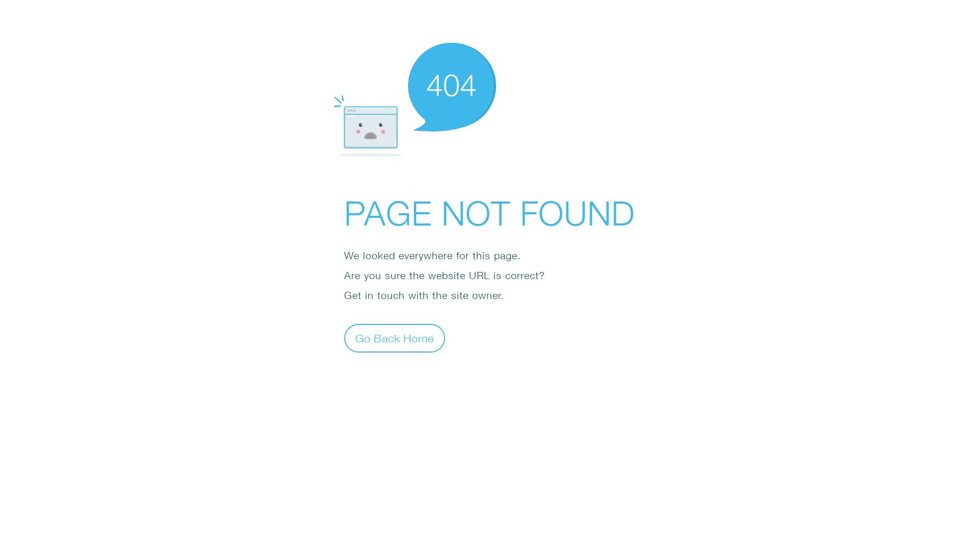  I want to click on Go Back Home, so click(395, 338).